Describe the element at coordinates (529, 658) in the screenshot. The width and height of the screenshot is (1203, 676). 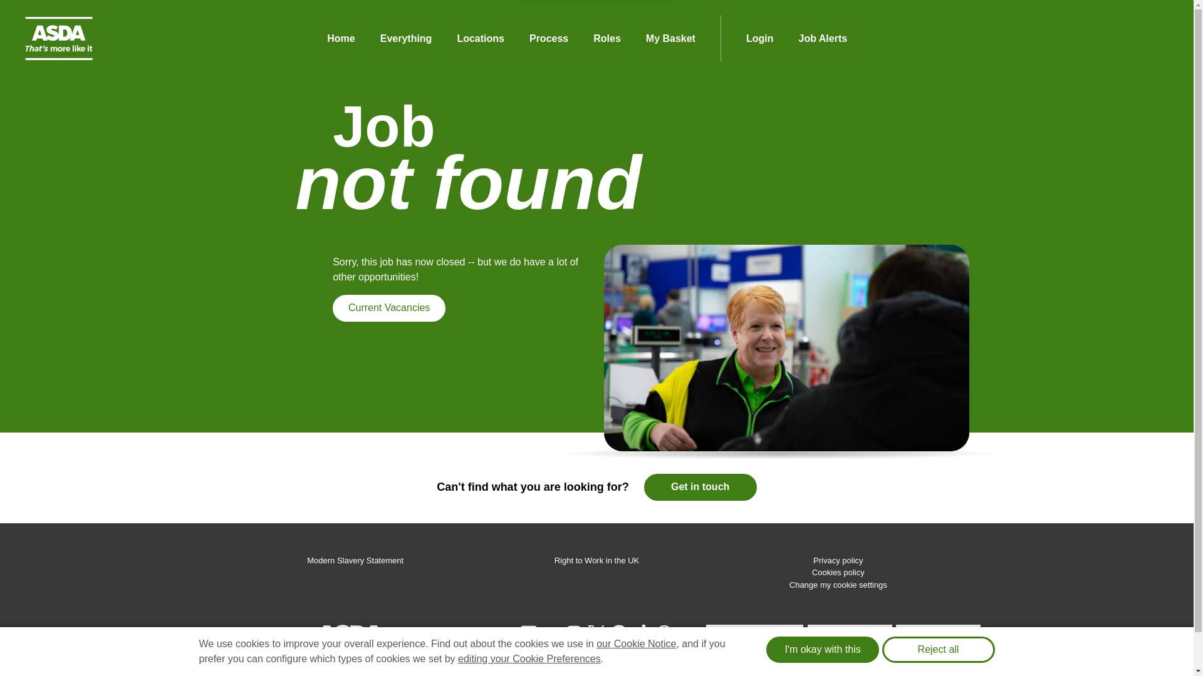
I see `editing your Cookie Preferences` at that location.